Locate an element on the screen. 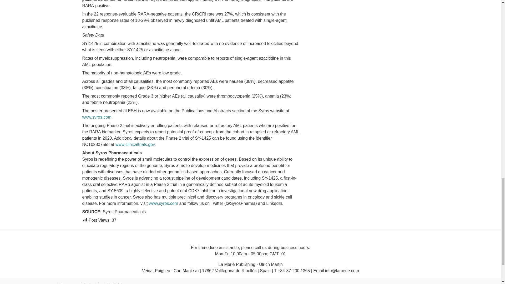 The image size is (505, 284). www.syros.com is located at coordinates (96, 117).